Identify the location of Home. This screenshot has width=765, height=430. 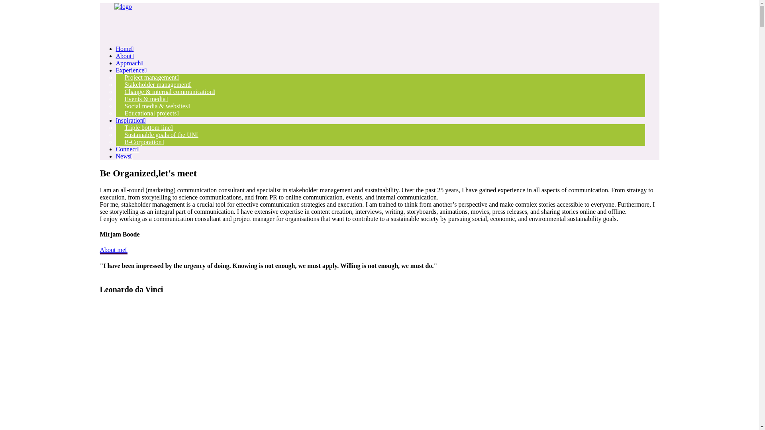
(124, 49).